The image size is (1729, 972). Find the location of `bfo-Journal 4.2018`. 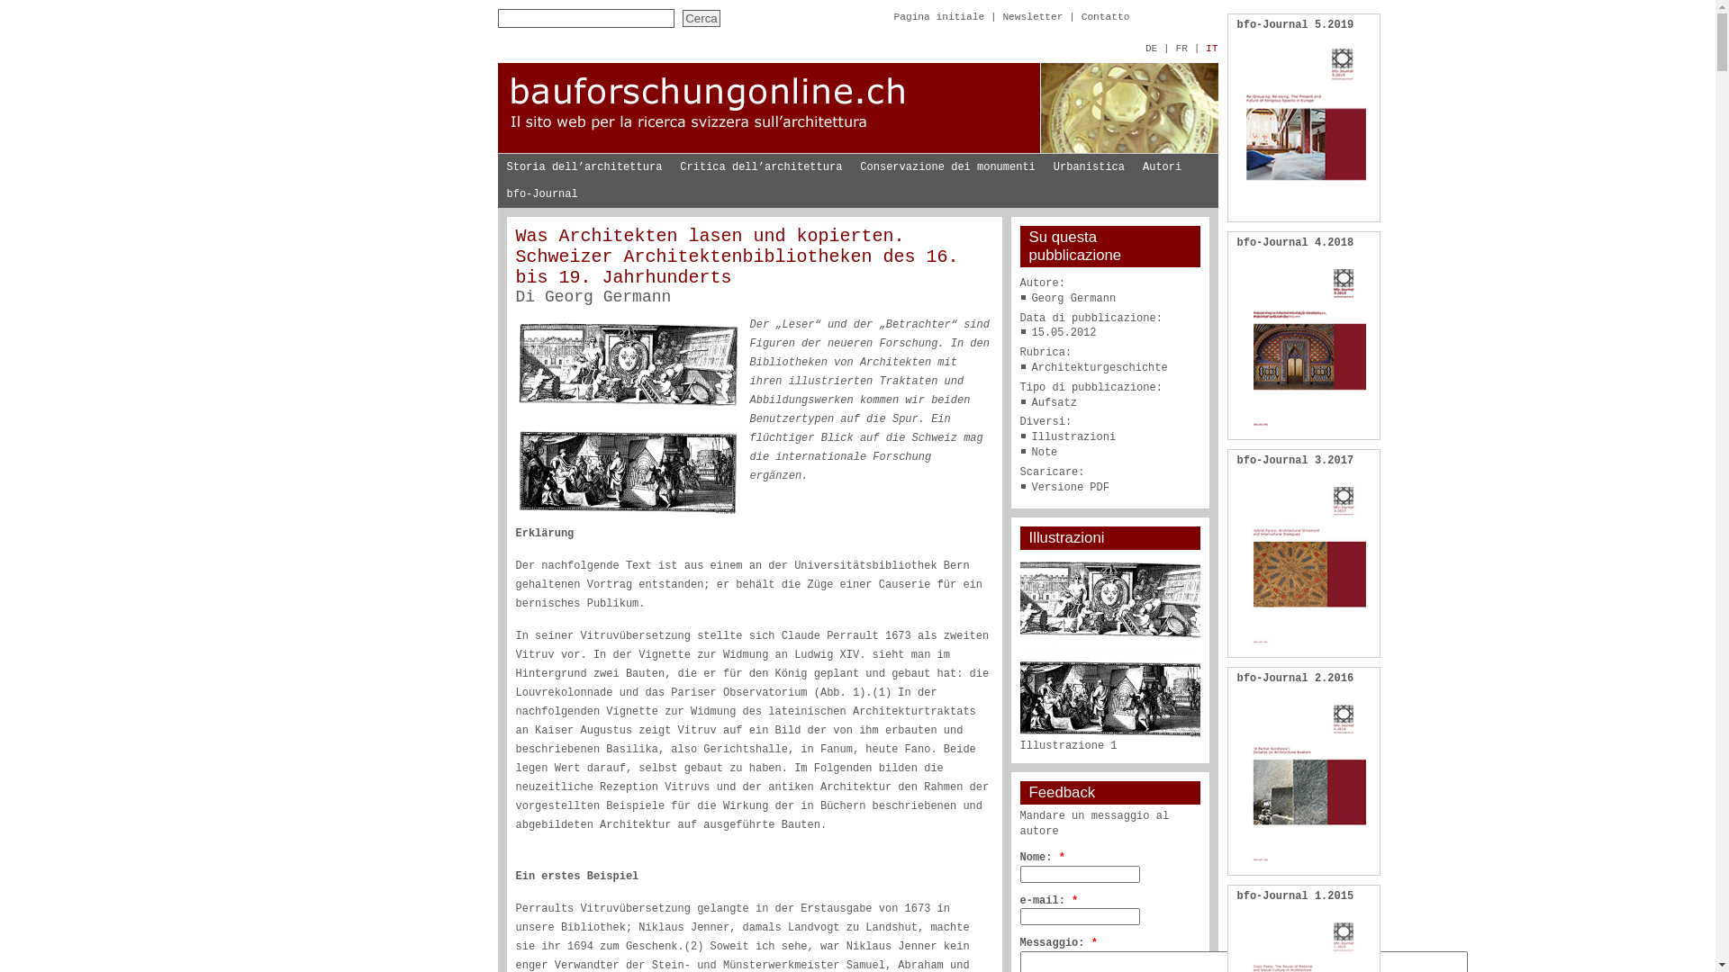

bfo-Journal 4.2018 is located at coordinates (1296, 243).